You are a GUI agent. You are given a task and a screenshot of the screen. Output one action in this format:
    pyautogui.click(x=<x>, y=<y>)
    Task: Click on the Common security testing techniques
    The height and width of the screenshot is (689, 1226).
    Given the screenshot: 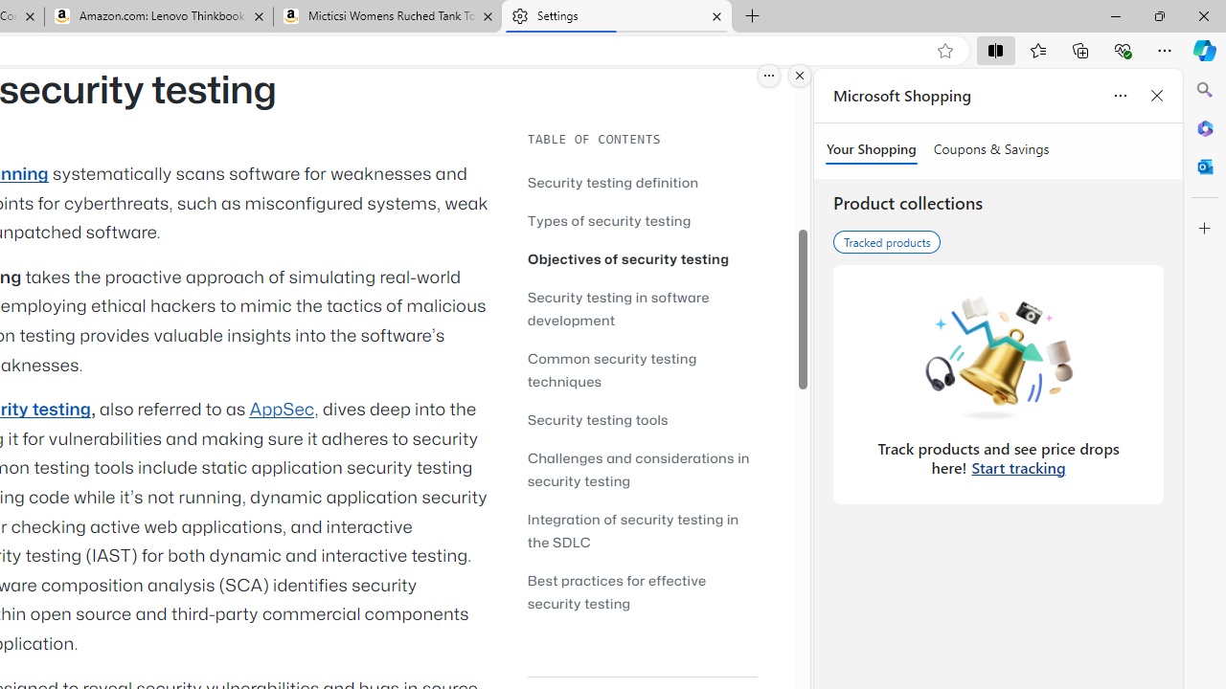 What is the action you would take?
    pyautogui.click(x=642, y=369)
    